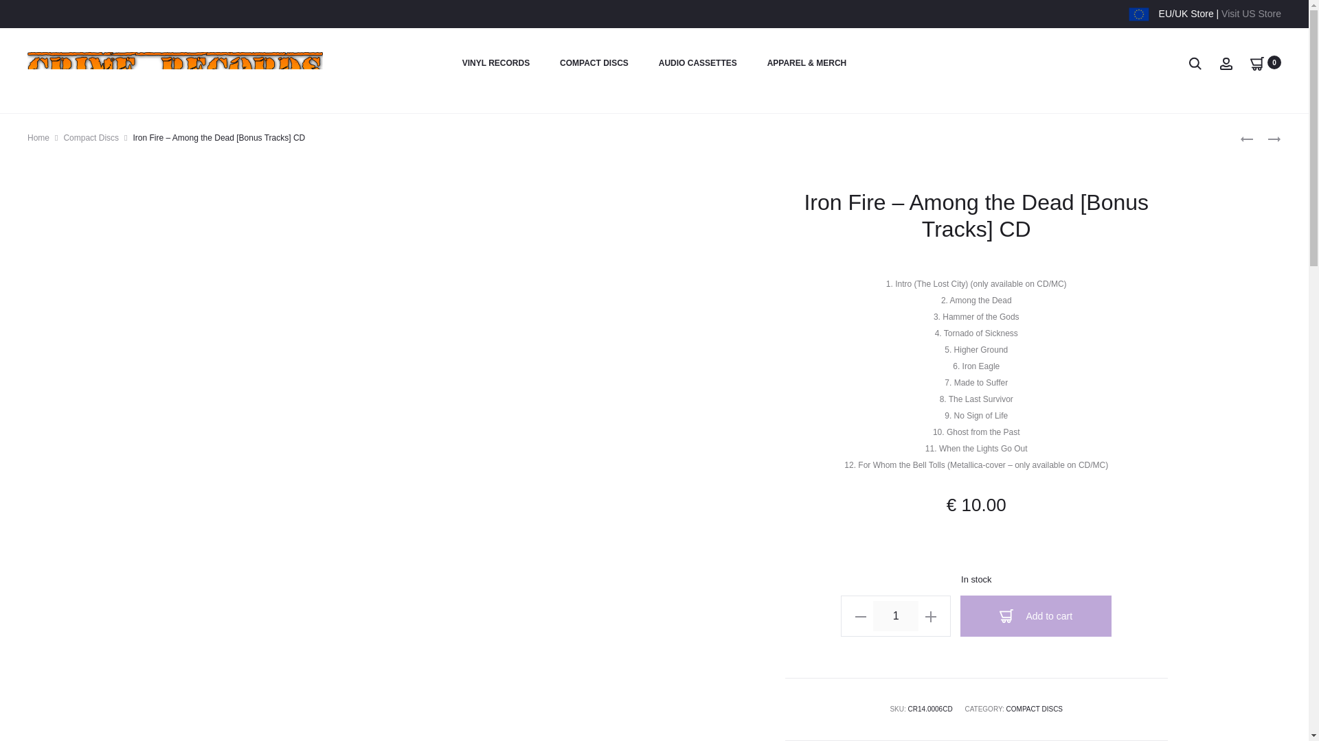 Image resolution: width=1319 pixels, height=741 pixels. I want to click on 0, so click(1257, 62).